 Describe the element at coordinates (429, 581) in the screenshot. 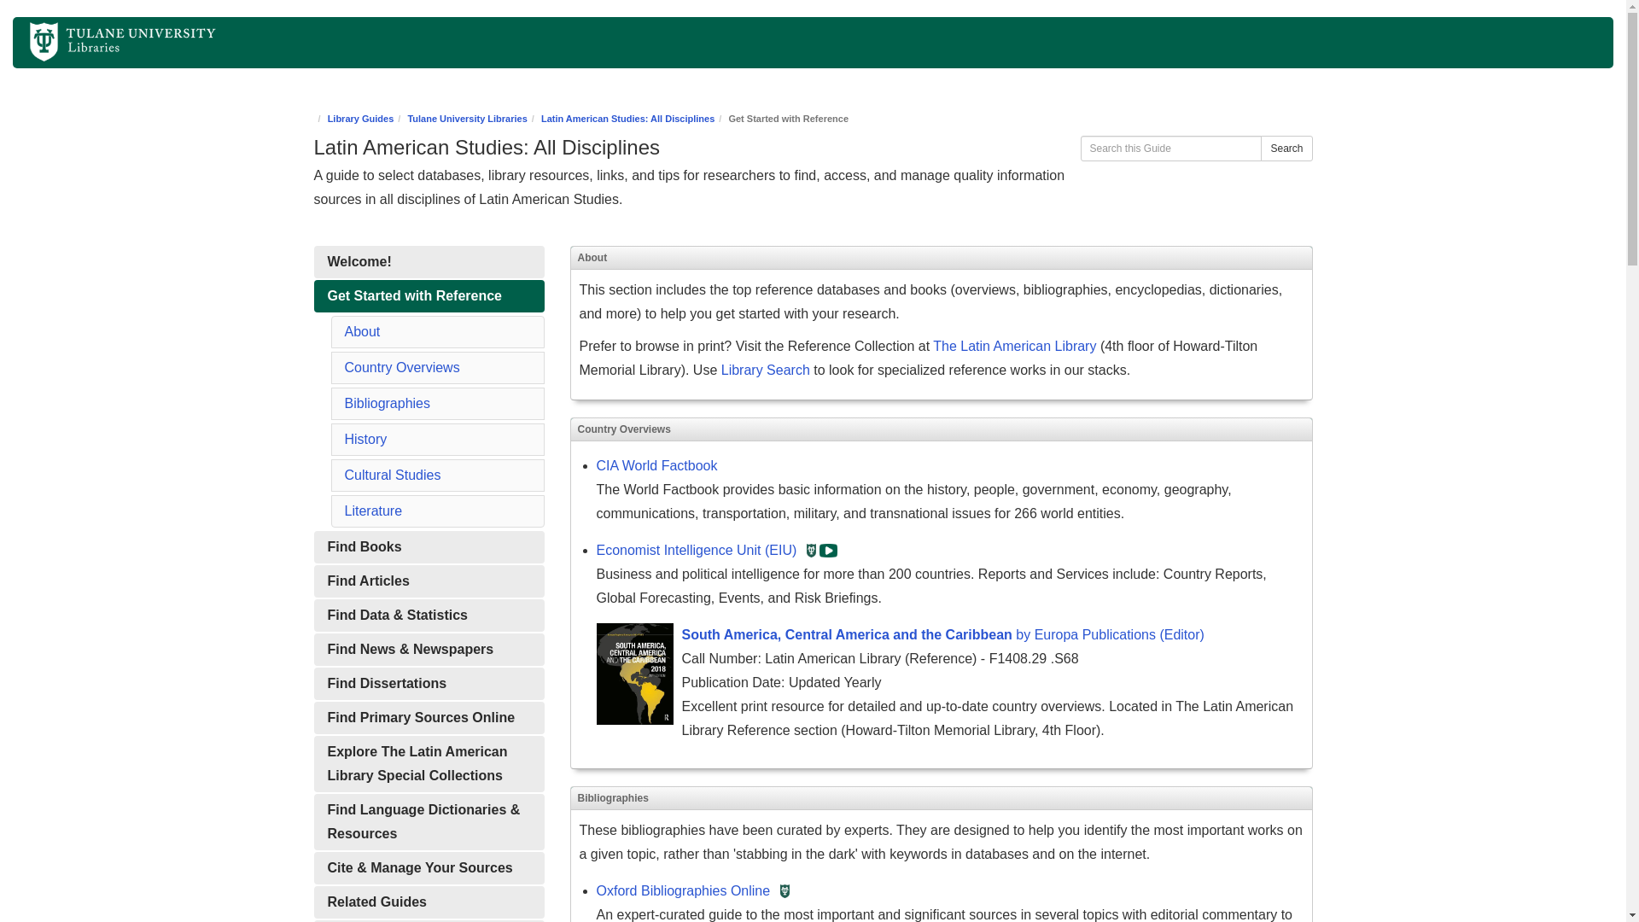

I see `Find Articles` at that location.